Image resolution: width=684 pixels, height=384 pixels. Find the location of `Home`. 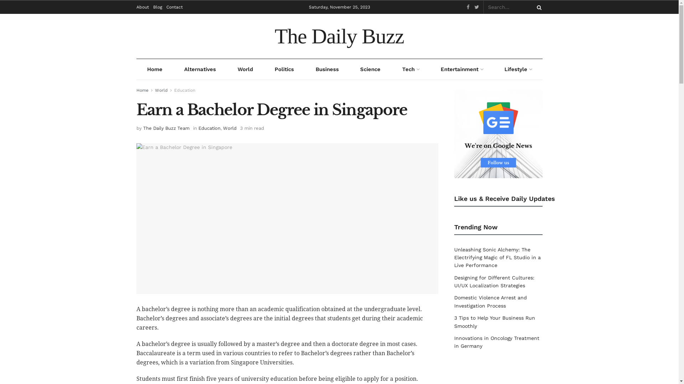

Home is located at coordinates (142, 90).